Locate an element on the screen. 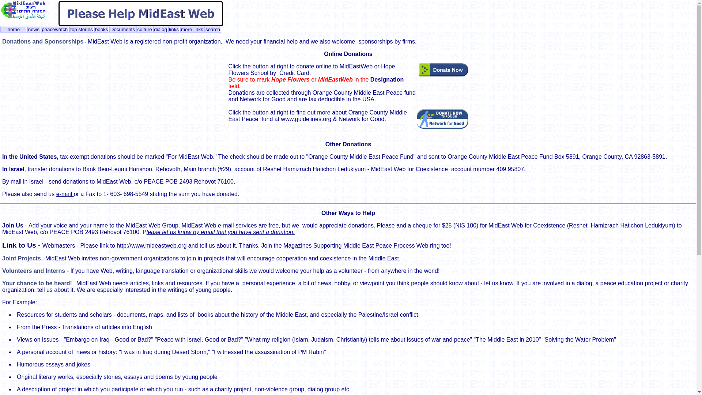 This screenshot has width=702, height=395. books is located at coordinates (101, 29).